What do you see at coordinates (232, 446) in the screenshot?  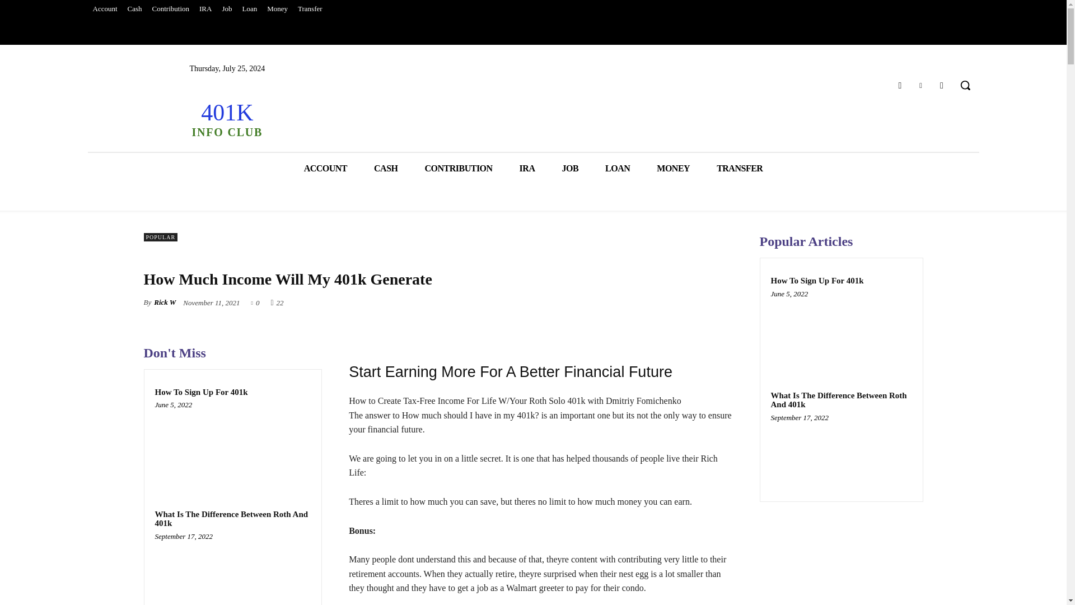 I see `How To Sign Up For 401k` at bounding box center [232, 446].